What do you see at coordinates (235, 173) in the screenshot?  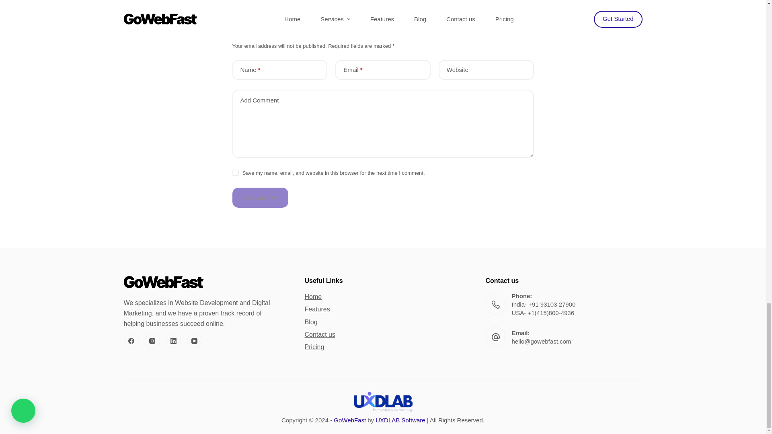 I see `yes` at bounding box center [235, 173].